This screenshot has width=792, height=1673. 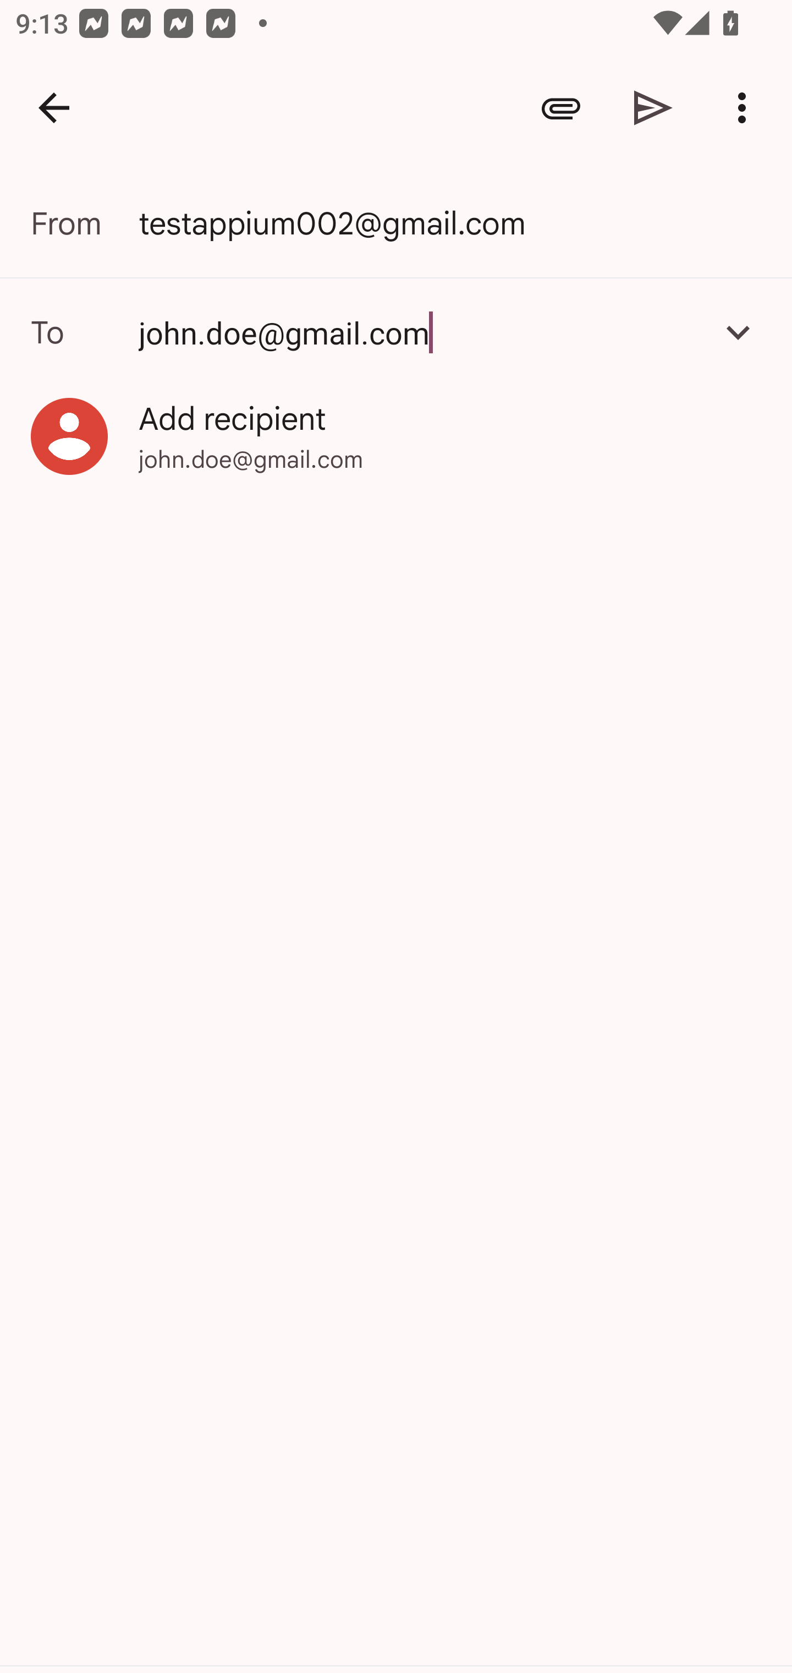 What do you see at coordinates (738, 332) in the screenshot?
I see `Add Cc/Bcc` at bounding box center [738, 332].